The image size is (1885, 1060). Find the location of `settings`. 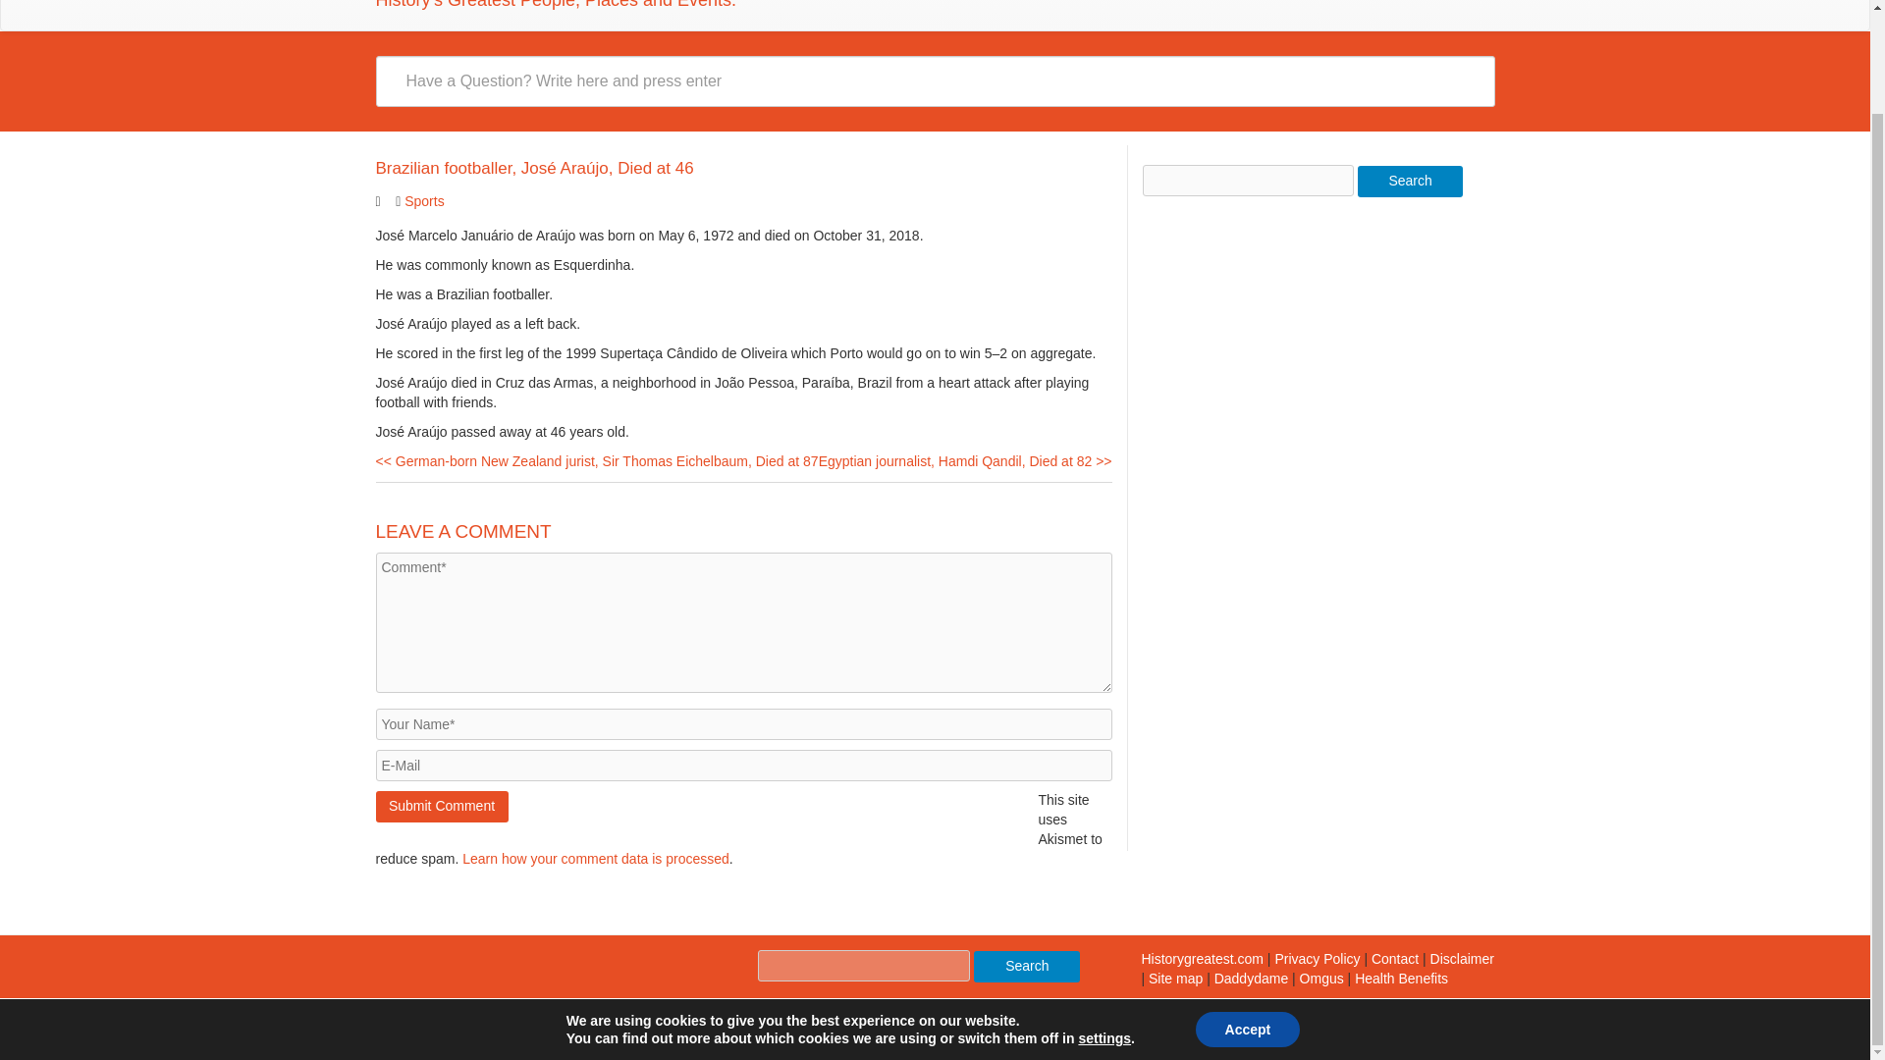

settings is located at coordinates (1104, 925).